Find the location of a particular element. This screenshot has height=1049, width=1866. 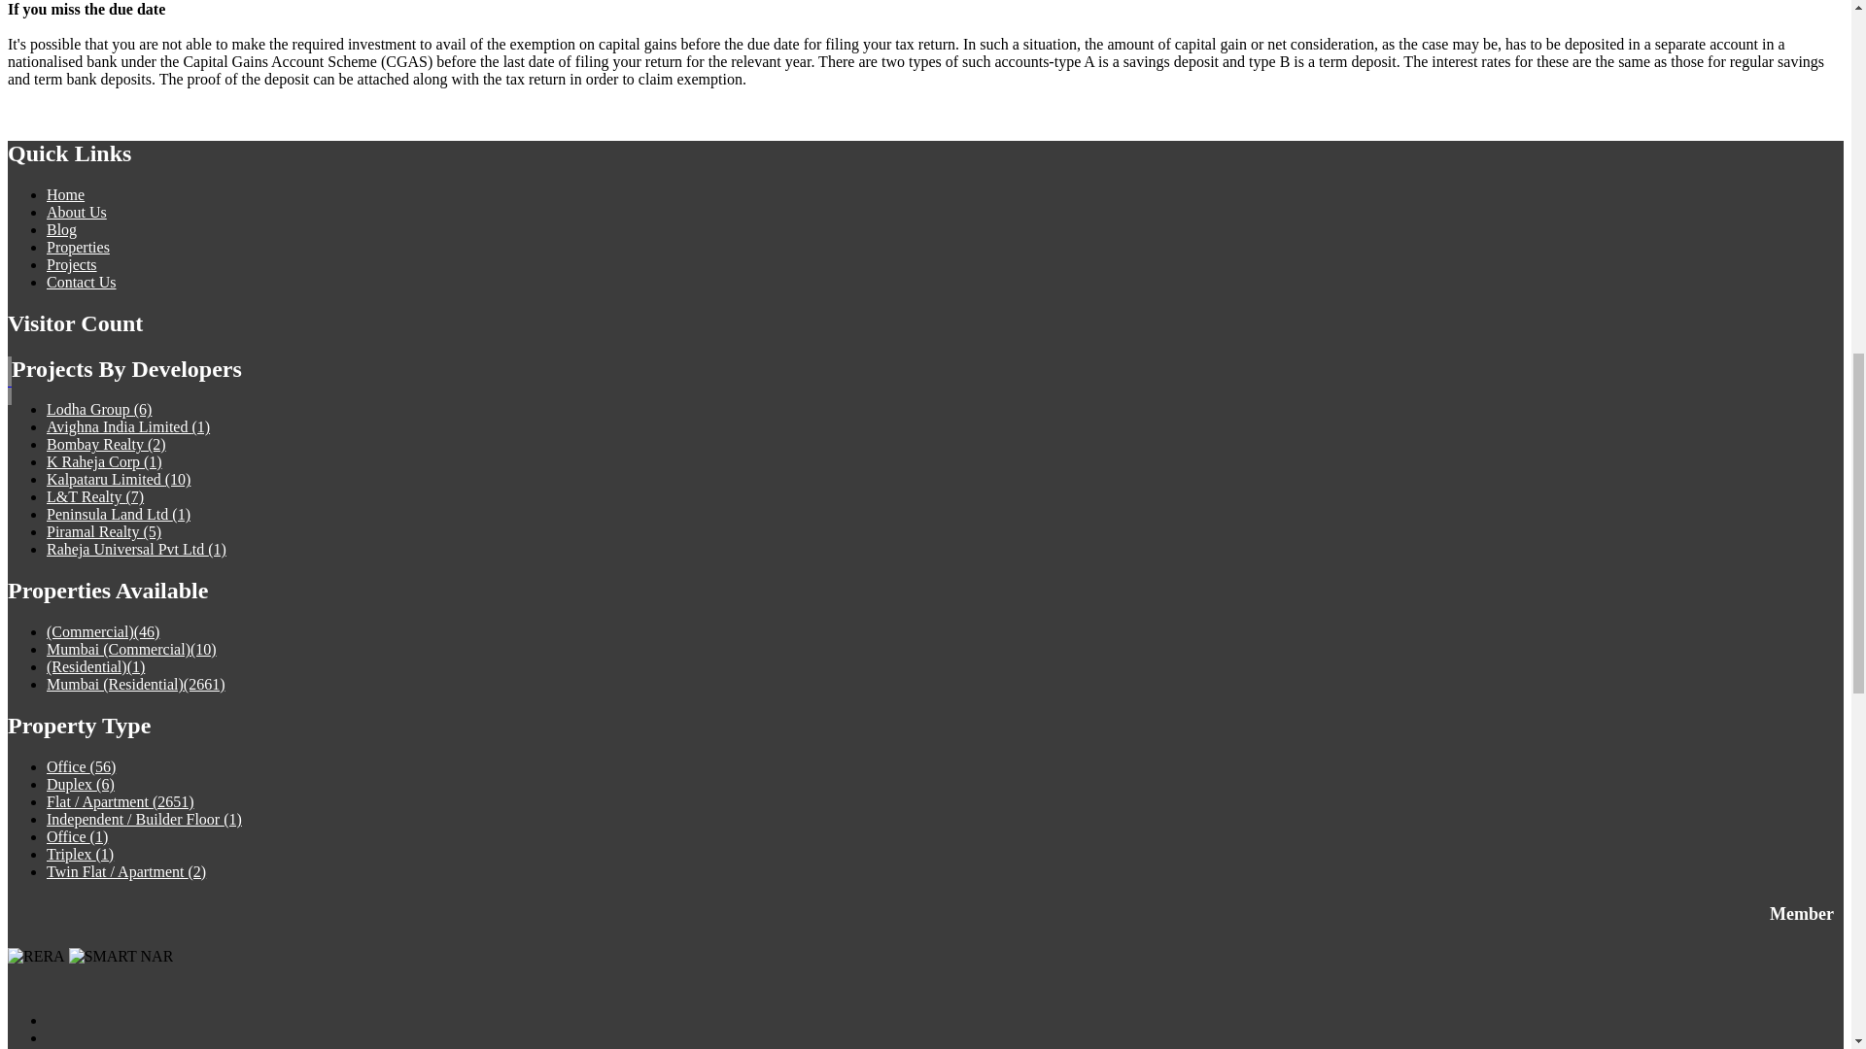

Contact Us is located at coordinates (82, 282).